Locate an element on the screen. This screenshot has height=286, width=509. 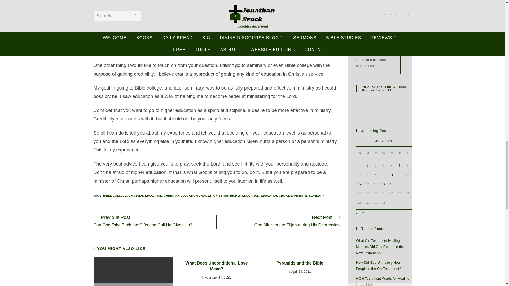
Wednesday is located at coordinates (383, 154).